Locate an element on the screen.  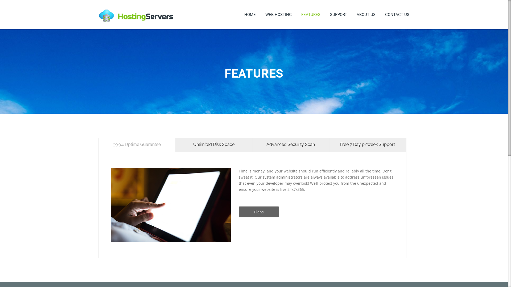
Free 7 Day p/week Support is located at coordinates (368, 145).